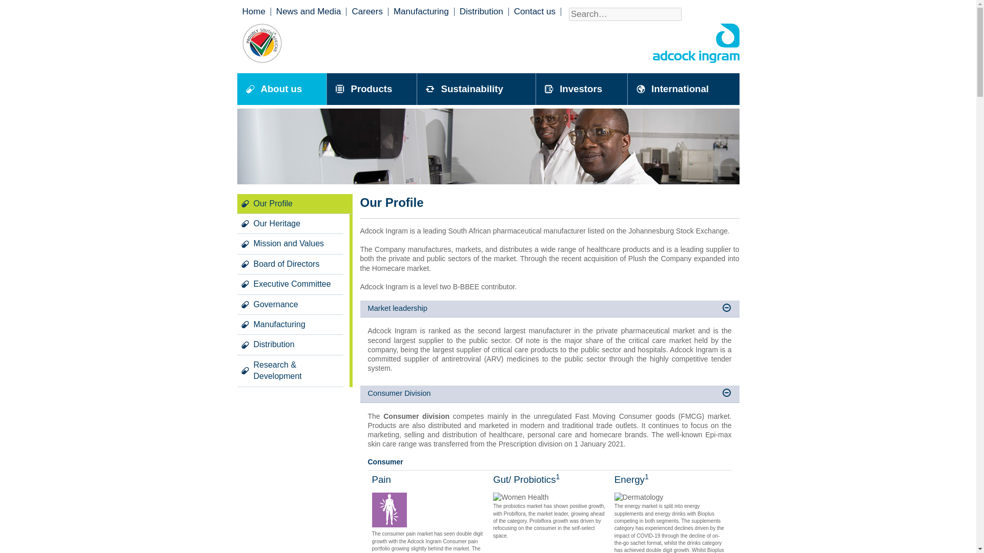 The height and width of the screenshot is (553, 984). Describe the element at coordinates (683, 89) in the screenshot. I see `International` at that location.